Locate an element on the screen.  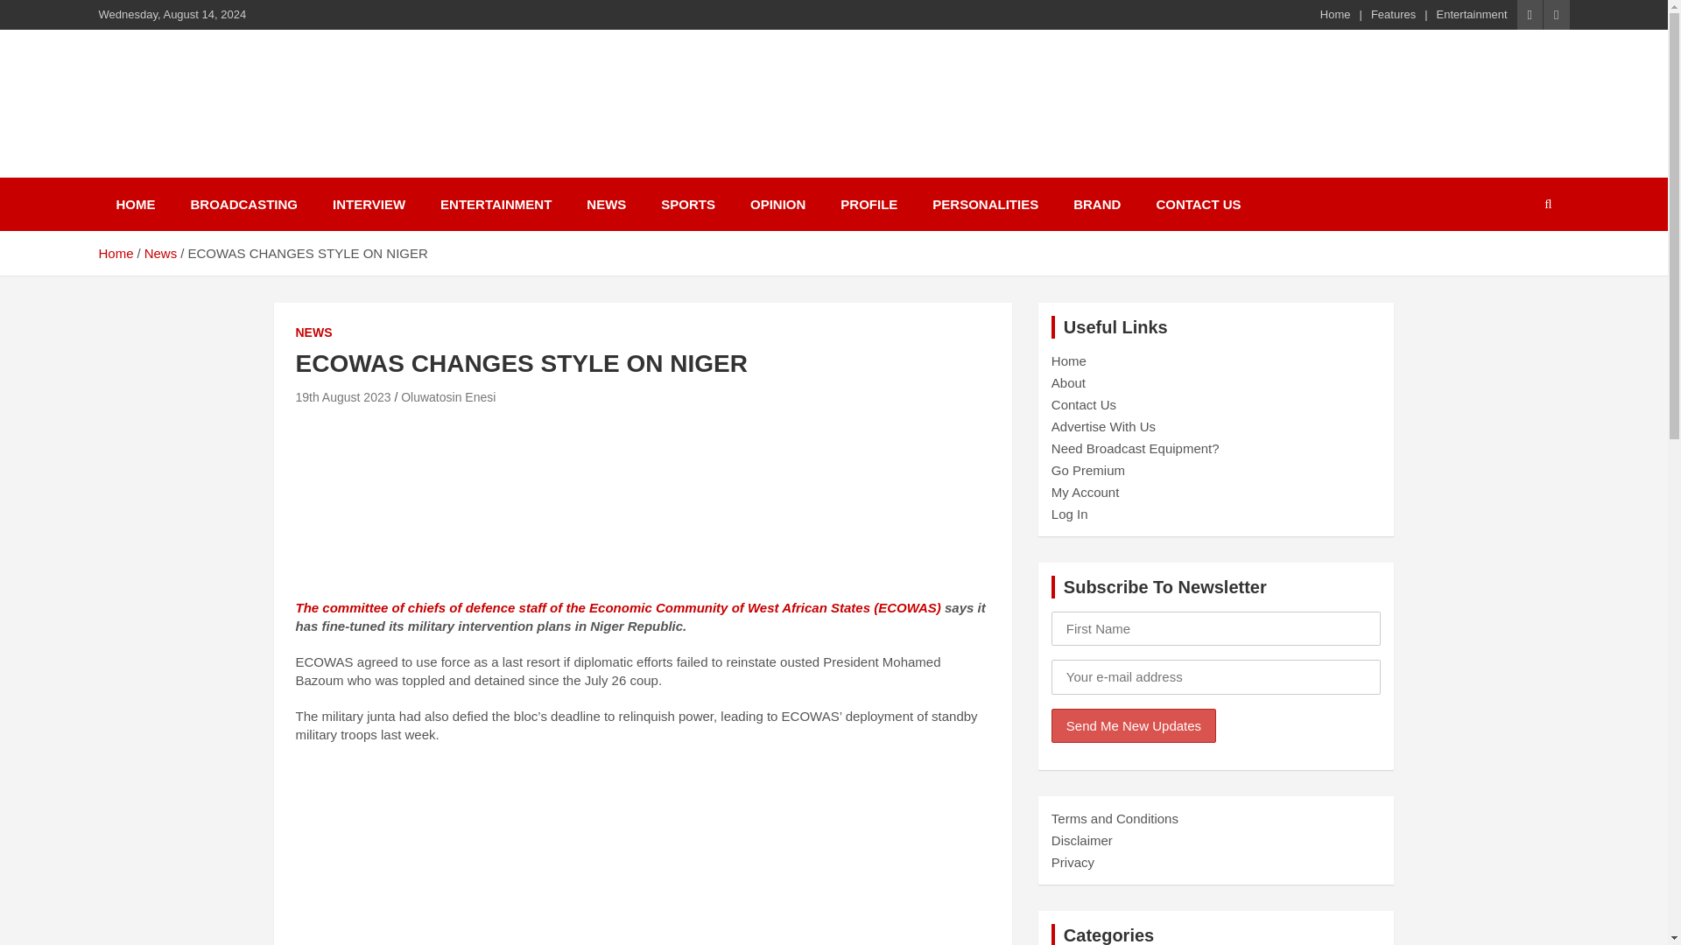
HOME is located at coordinates (135, 204).